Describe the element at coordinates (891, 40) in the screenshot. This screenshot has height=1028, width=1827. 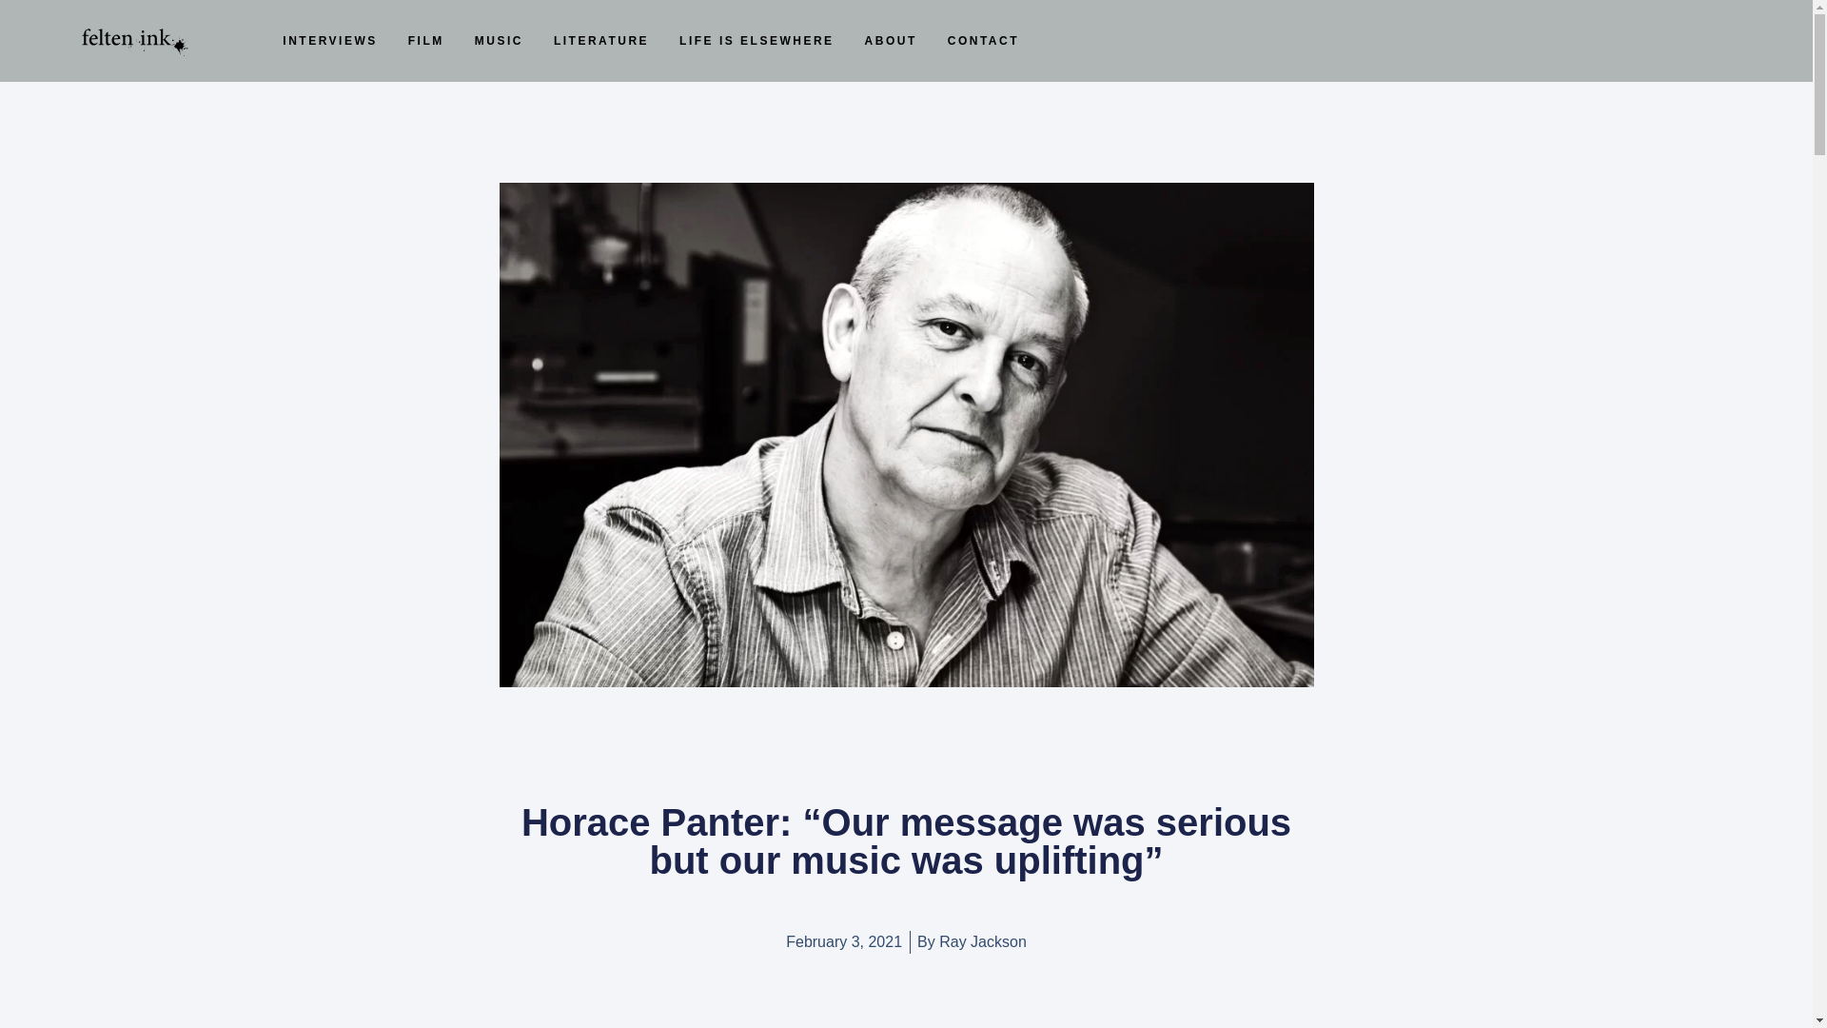
I see `ABOUT` at that location.